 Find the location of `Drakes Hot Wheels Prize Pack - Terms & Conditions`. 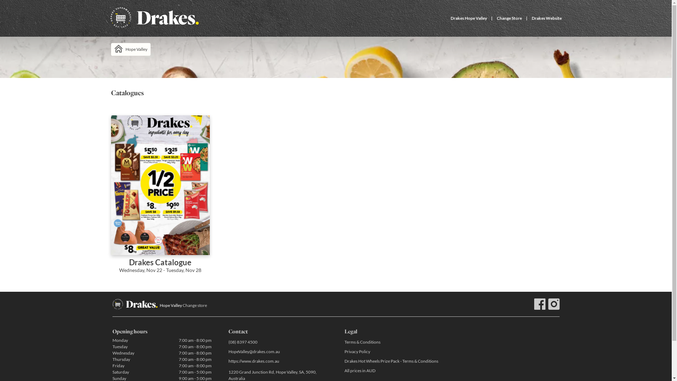

Drakes Hot Wheels Prize Pack - Terms & Conditions is located at coordinates (394, 361).